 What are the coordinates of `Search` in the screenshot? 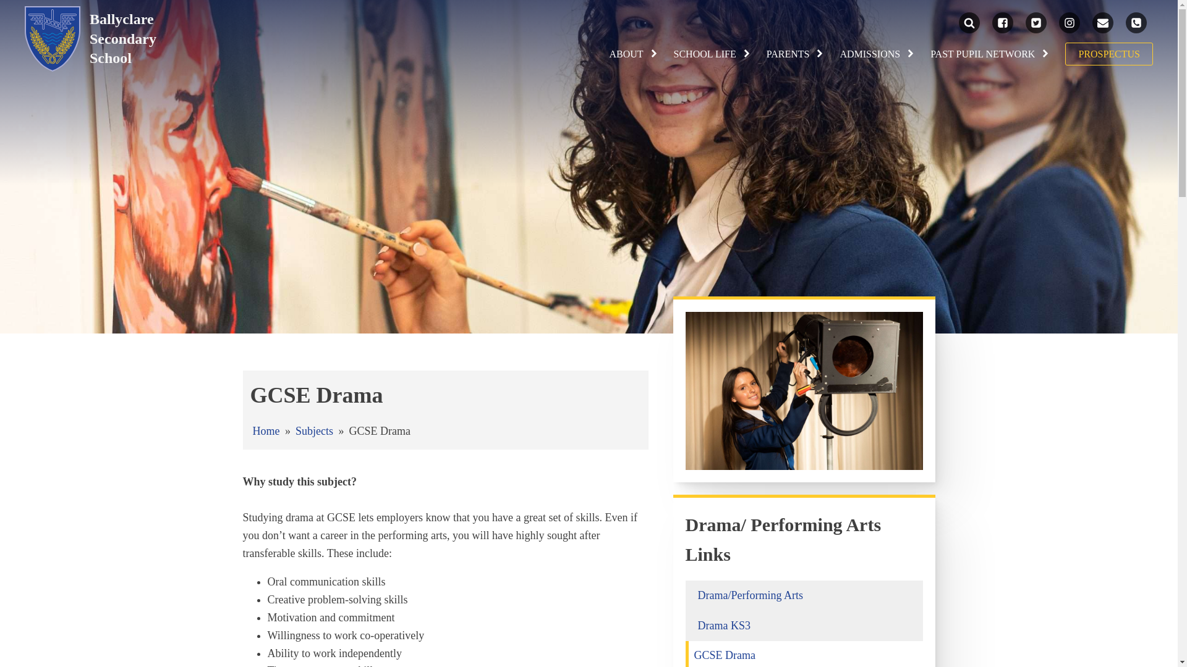 It's located at (22, 9).